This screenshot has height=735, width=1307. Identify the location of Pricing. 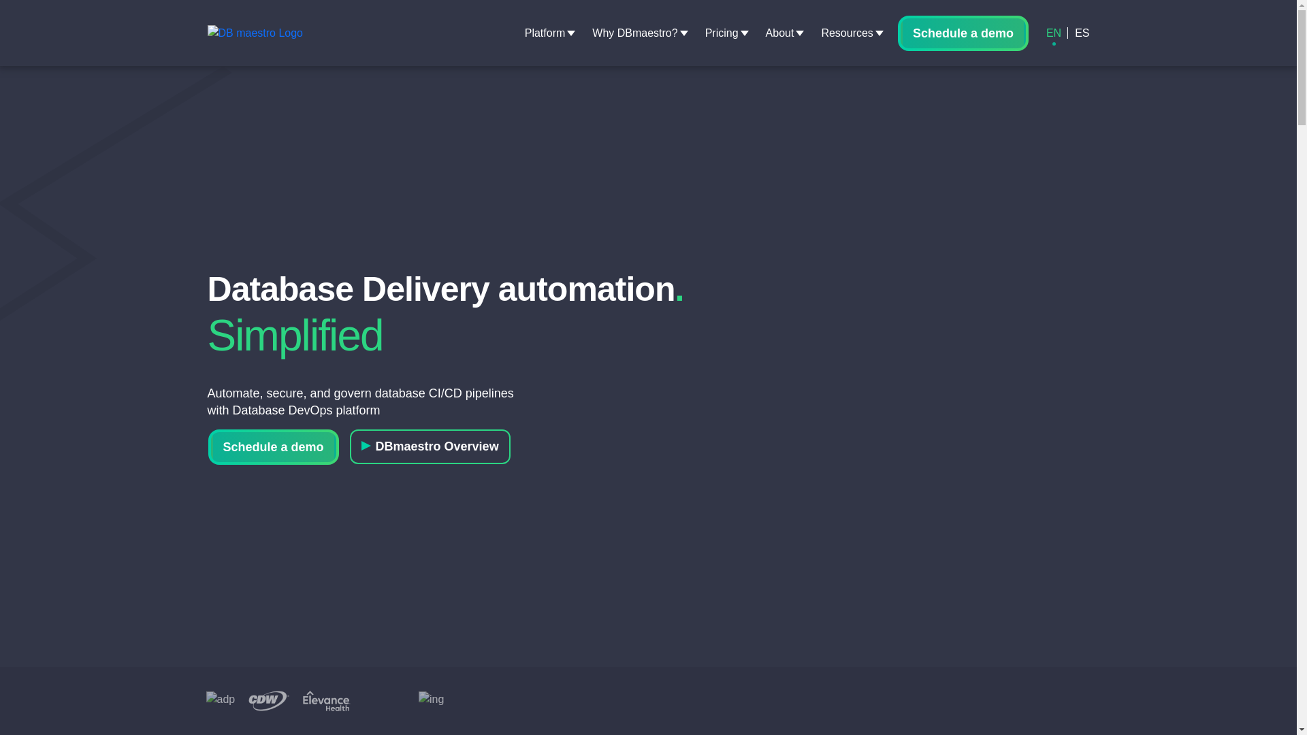
(722, 33).